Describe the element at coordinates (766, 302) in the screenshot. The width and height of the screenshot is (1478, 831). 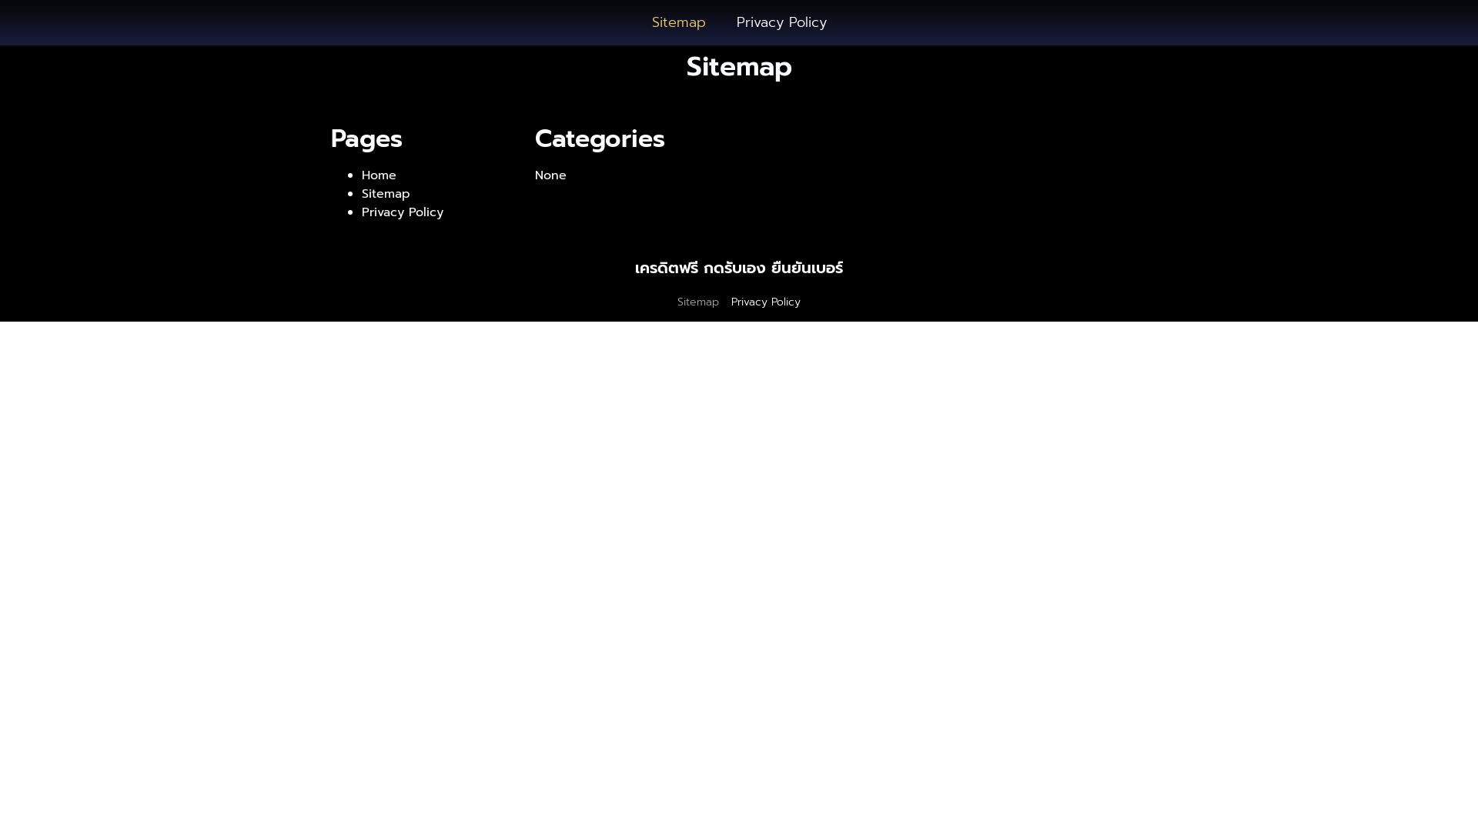
I see `Privacy Policy` at that location.